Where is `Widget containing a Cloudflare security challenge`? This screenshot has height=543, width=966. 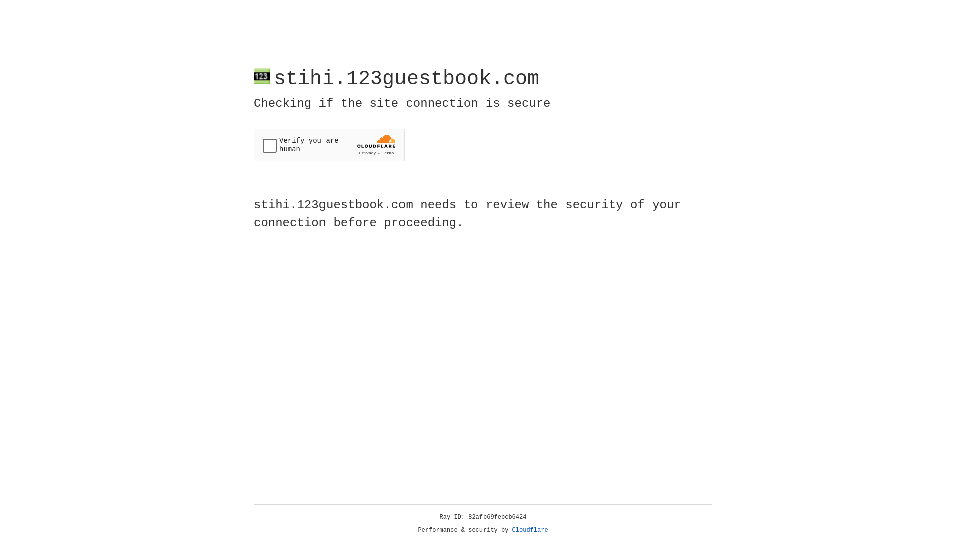 Widget containing a Cloudflare security challenge is located at coordinates (329, 145).